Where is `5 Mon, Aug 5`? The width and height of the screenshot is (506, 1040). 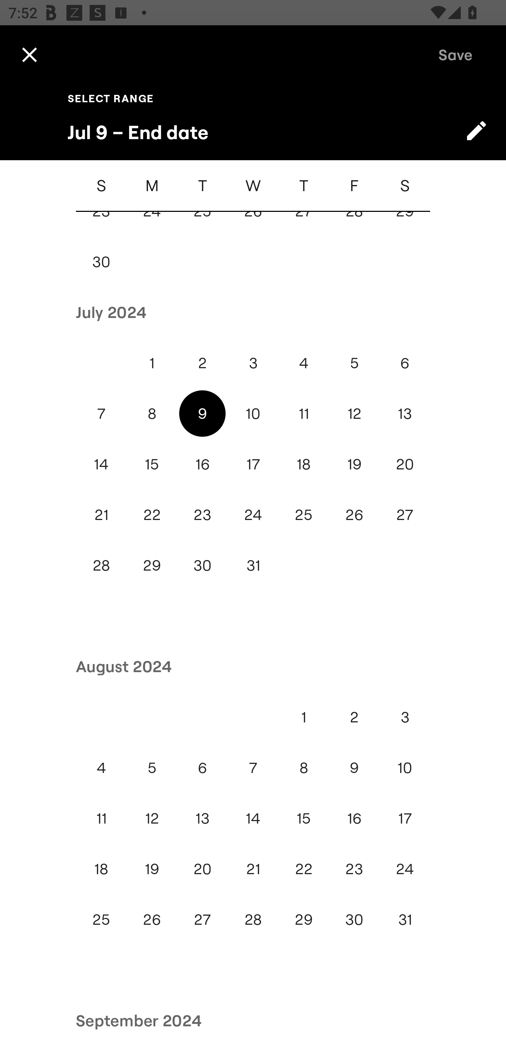 5 Mon, Aug 5 is located at coordinates (152, 767).